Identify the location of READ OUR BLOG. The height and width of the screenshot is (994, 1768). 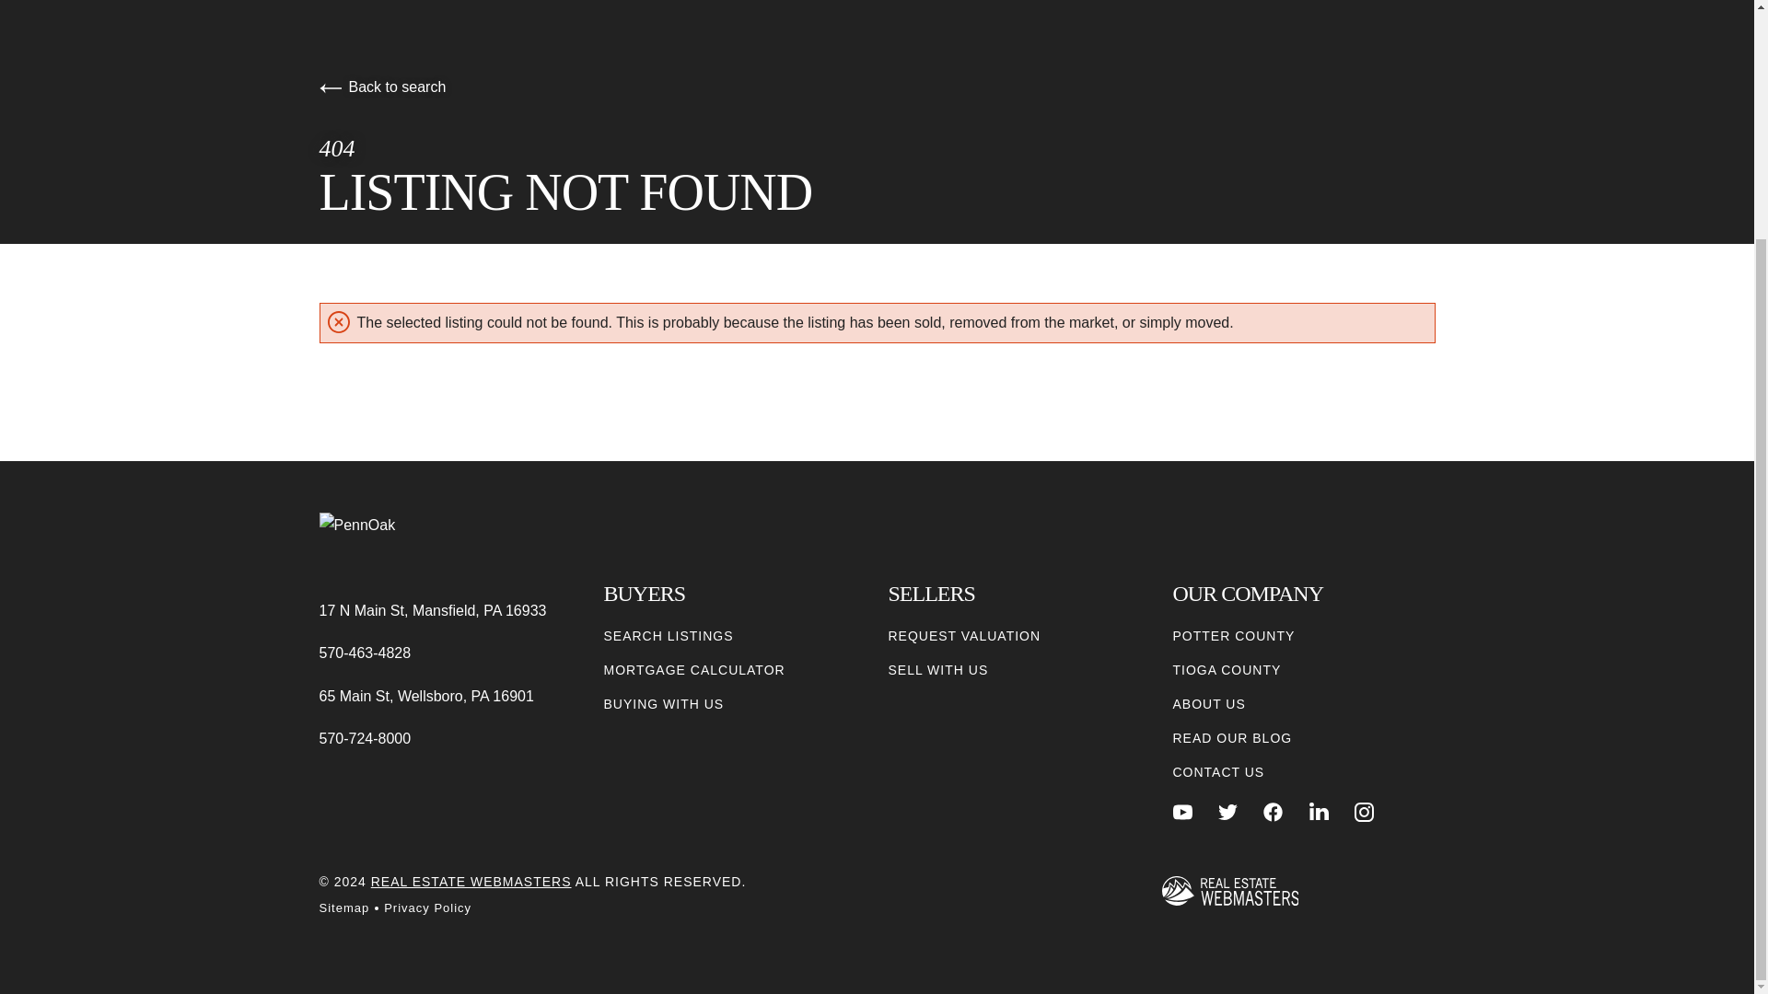
(1232, 738).